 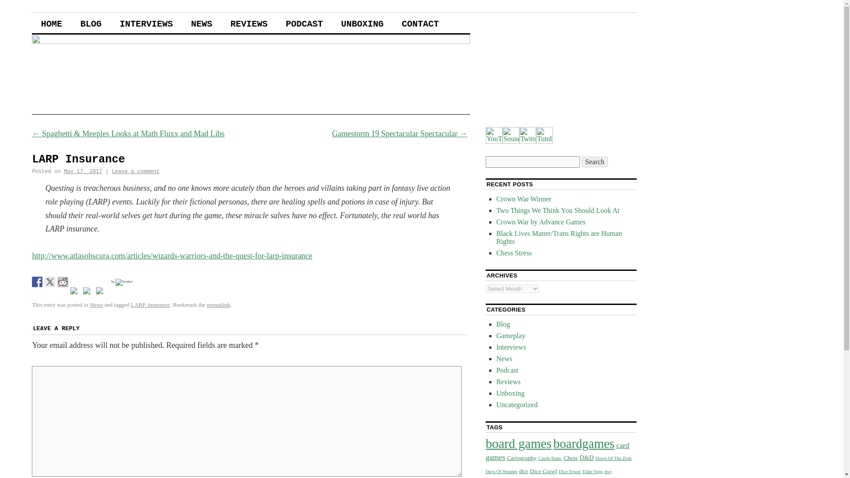 I want to click on May 17, 2017, so click(x=83, y=172).